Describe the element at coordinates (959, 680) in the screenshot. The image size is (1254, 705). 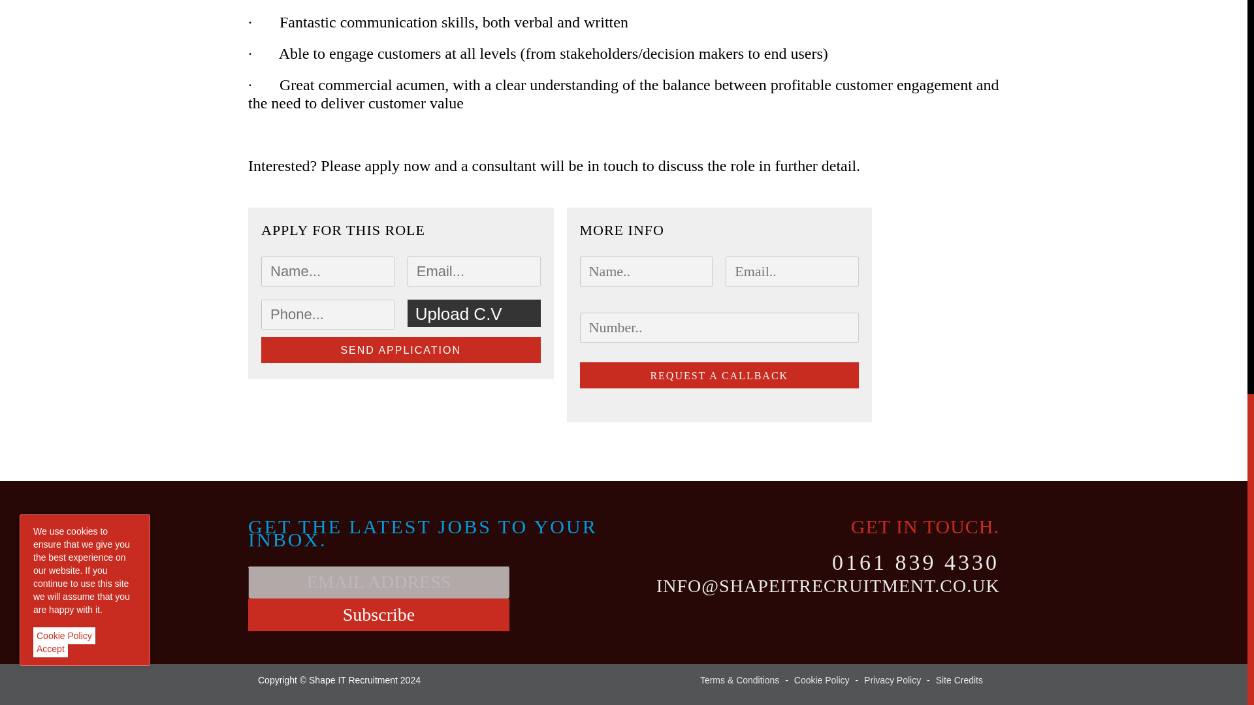
I see `Site Credits` at that location.